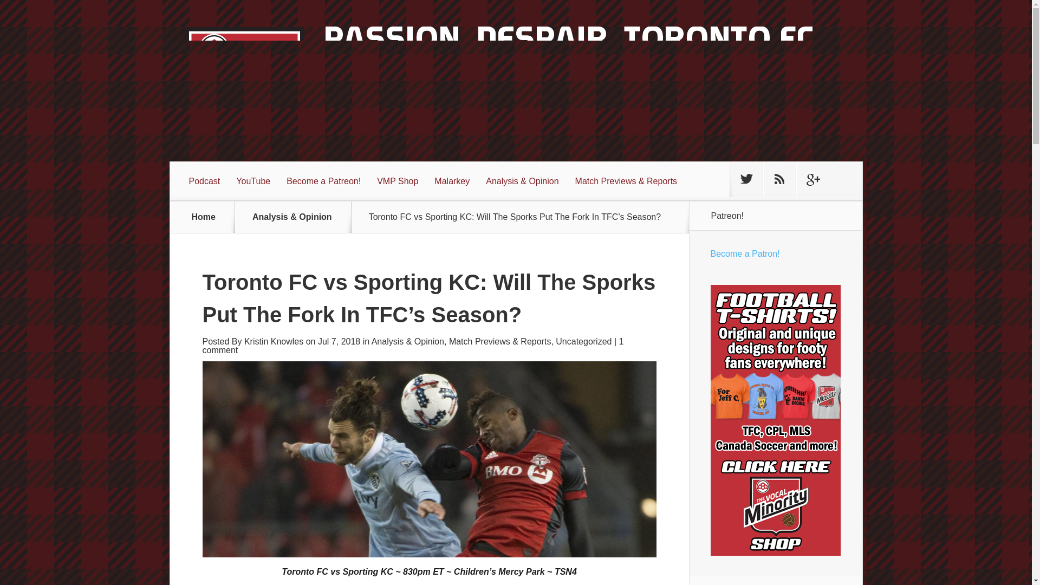  I want to click on Posts by Kristin Knowles, so click(274, 341).